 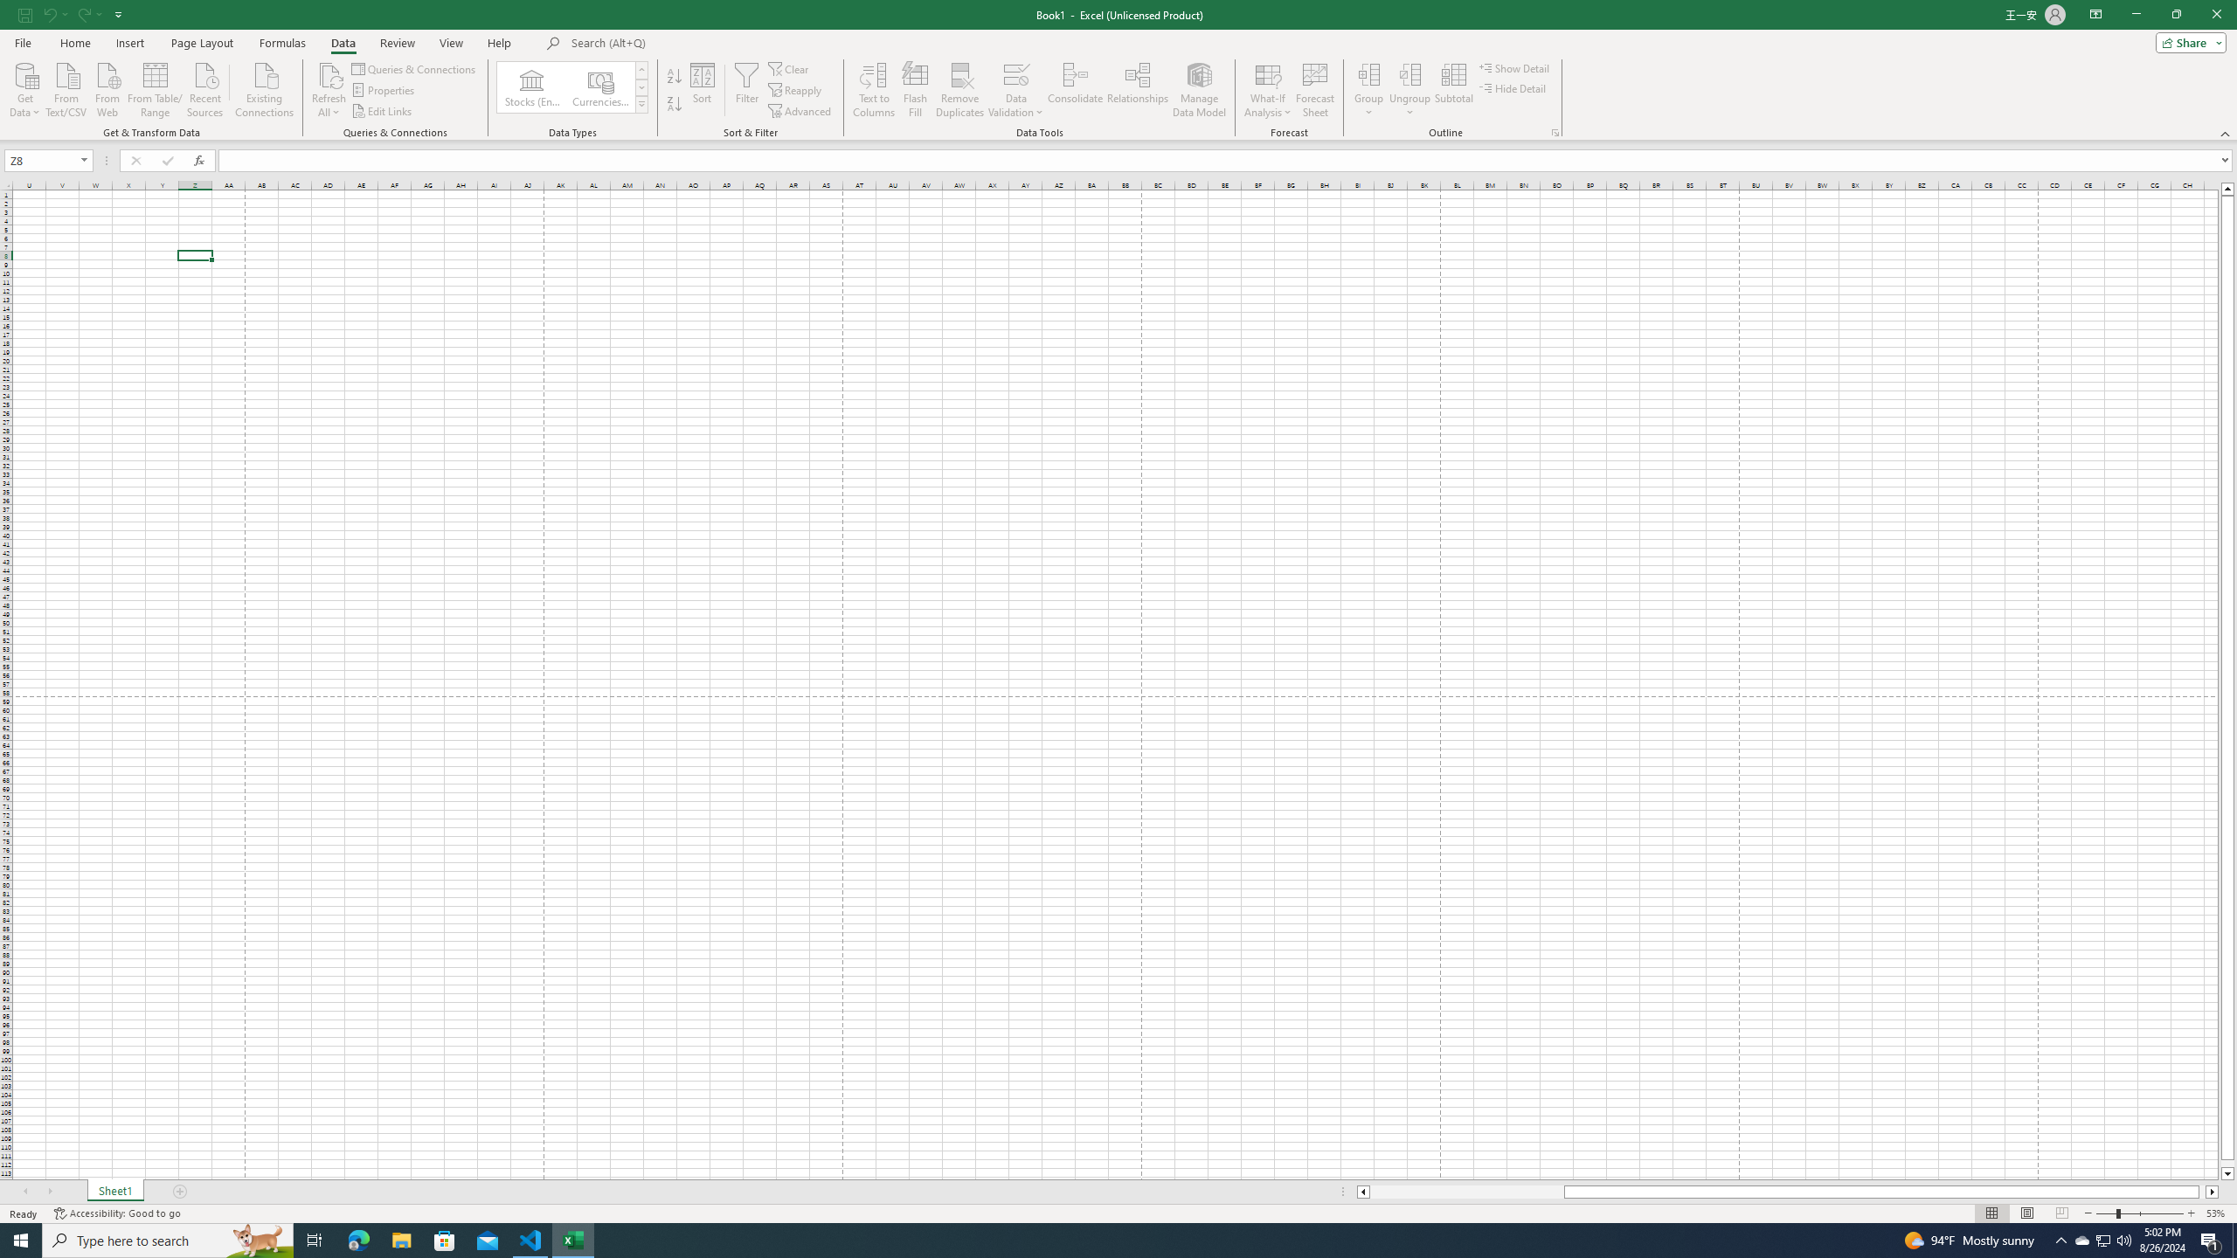 I want to click on Show Detail, so click(x=1515, y=68).